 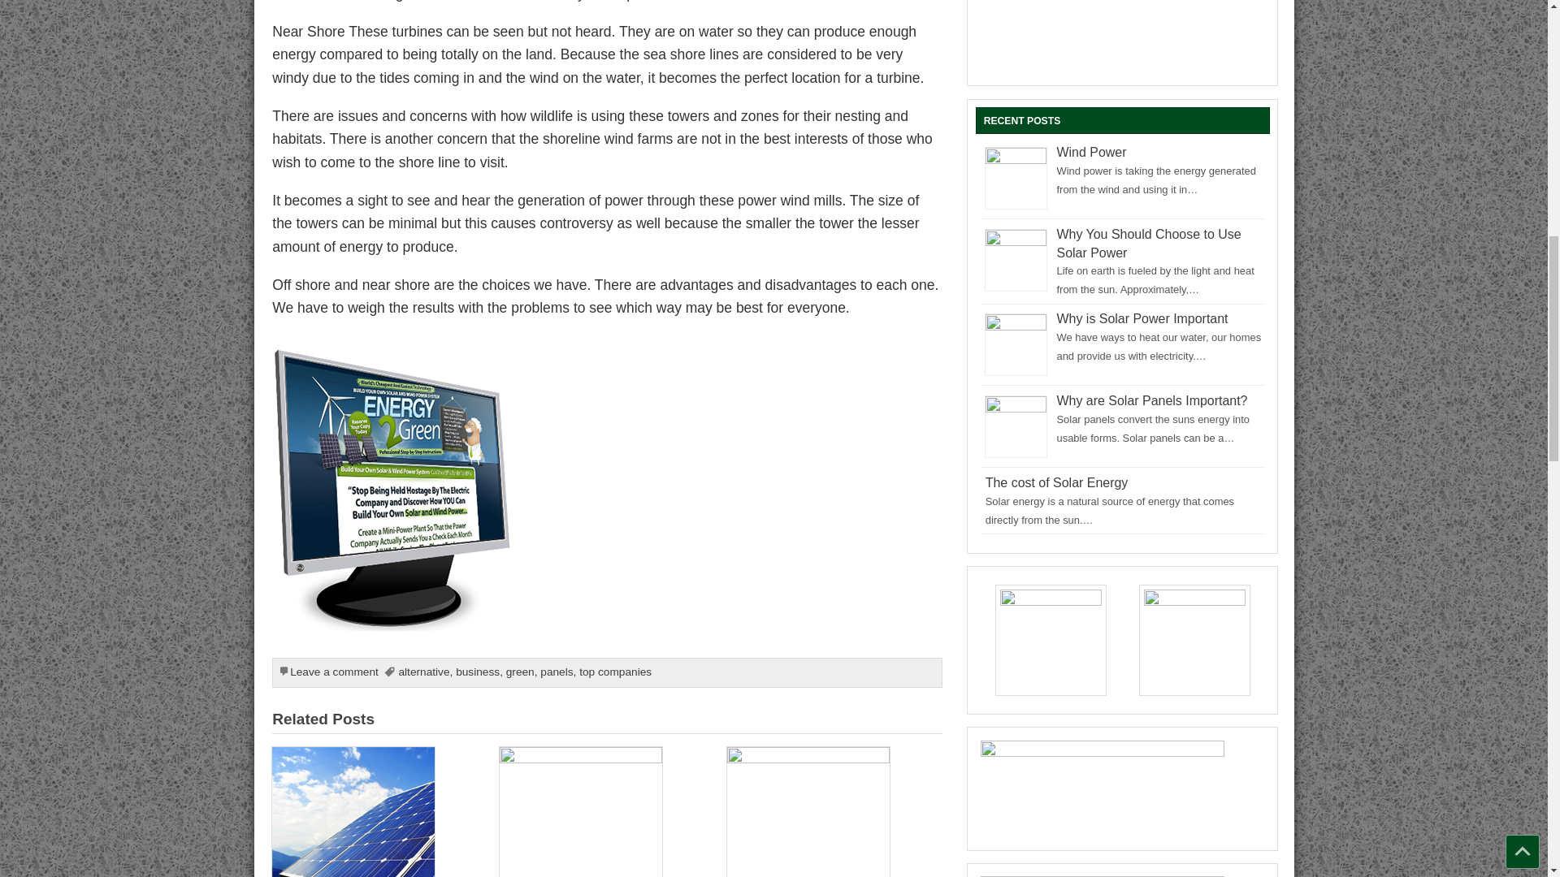 What do you see at coordinates (556, 671) in the screenshot?
I see `panels` at bounding box center [556, 671].